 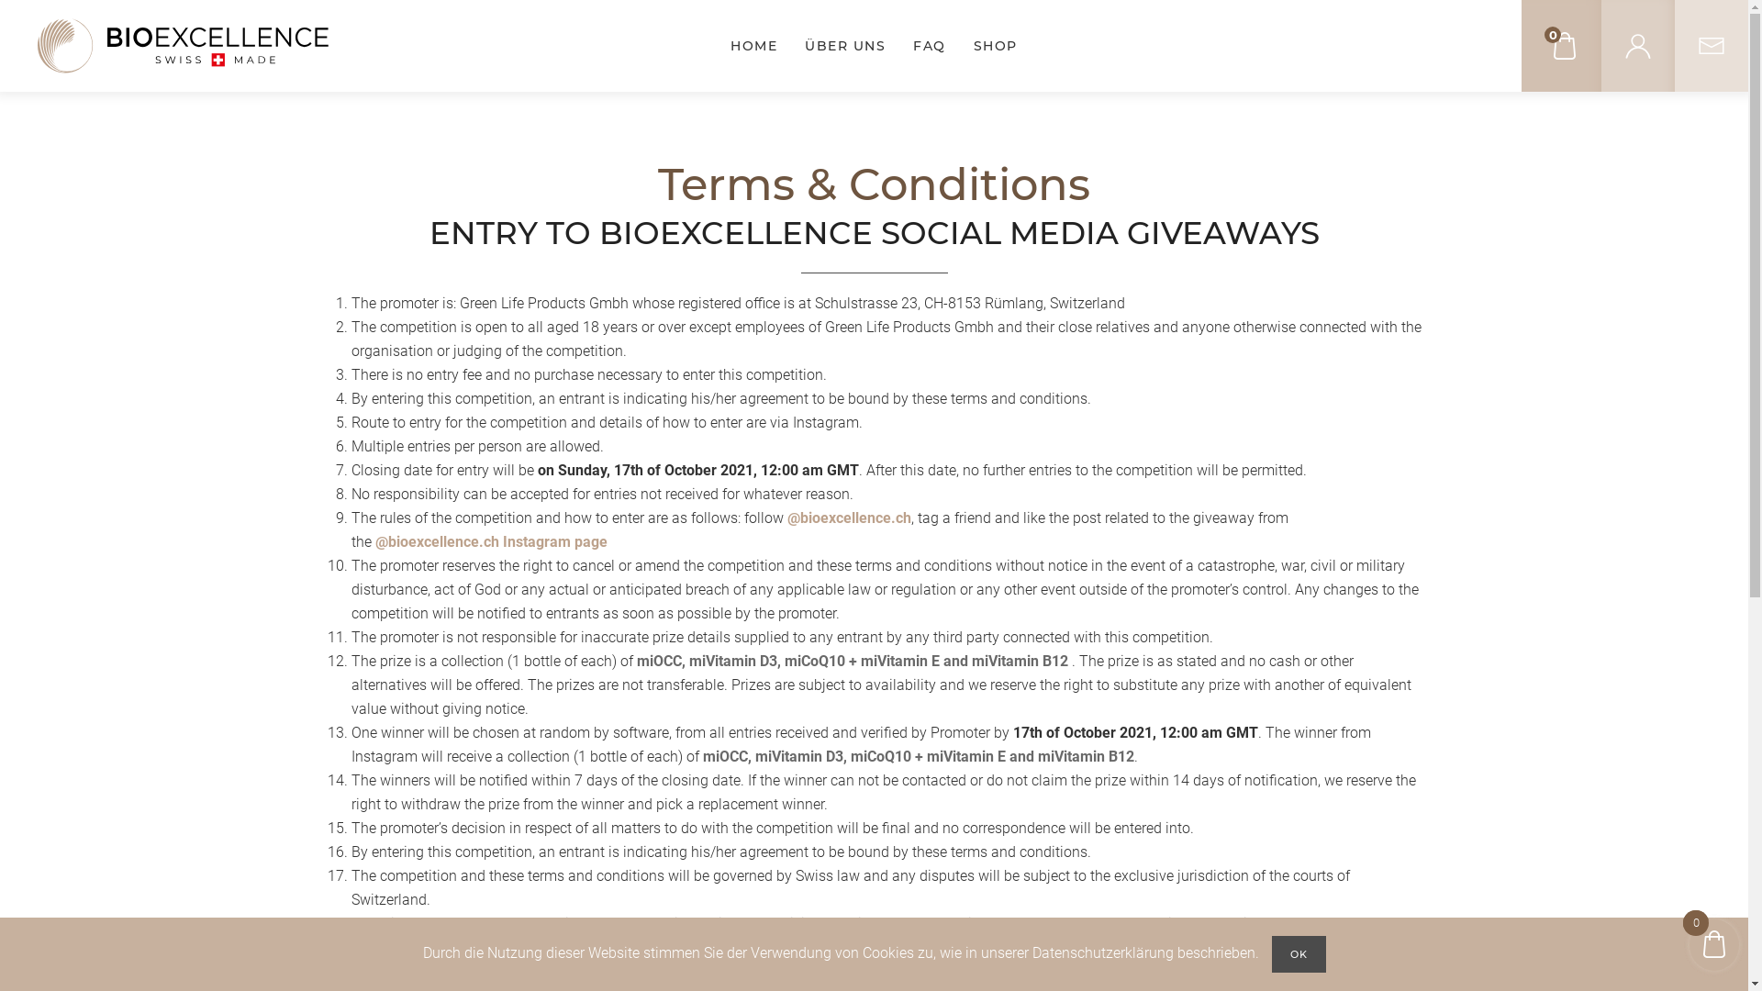 What do you see at coordinates (929, 46) in the screenshot?
I see `FAQ` at bounding box center [929, 46].